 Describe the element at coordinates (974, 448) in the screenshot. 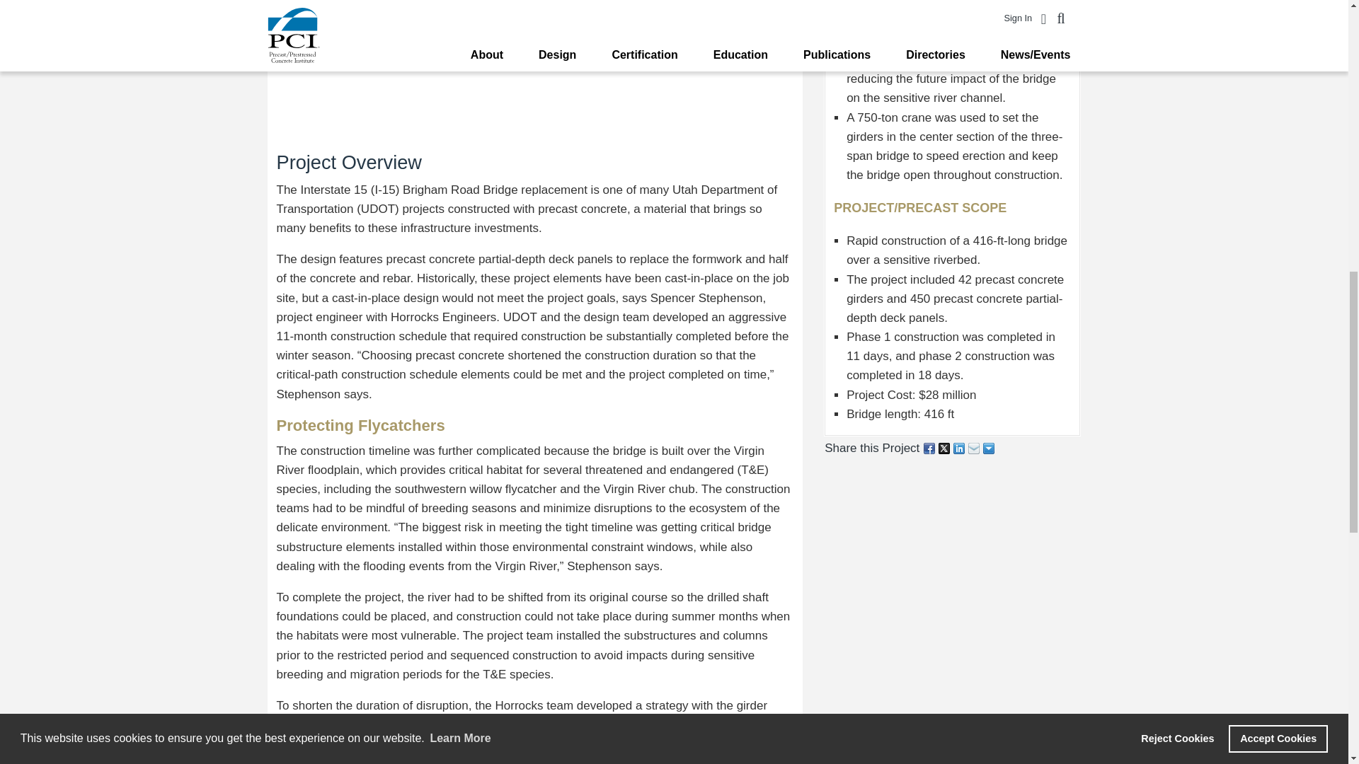

I see `Email` at that location.